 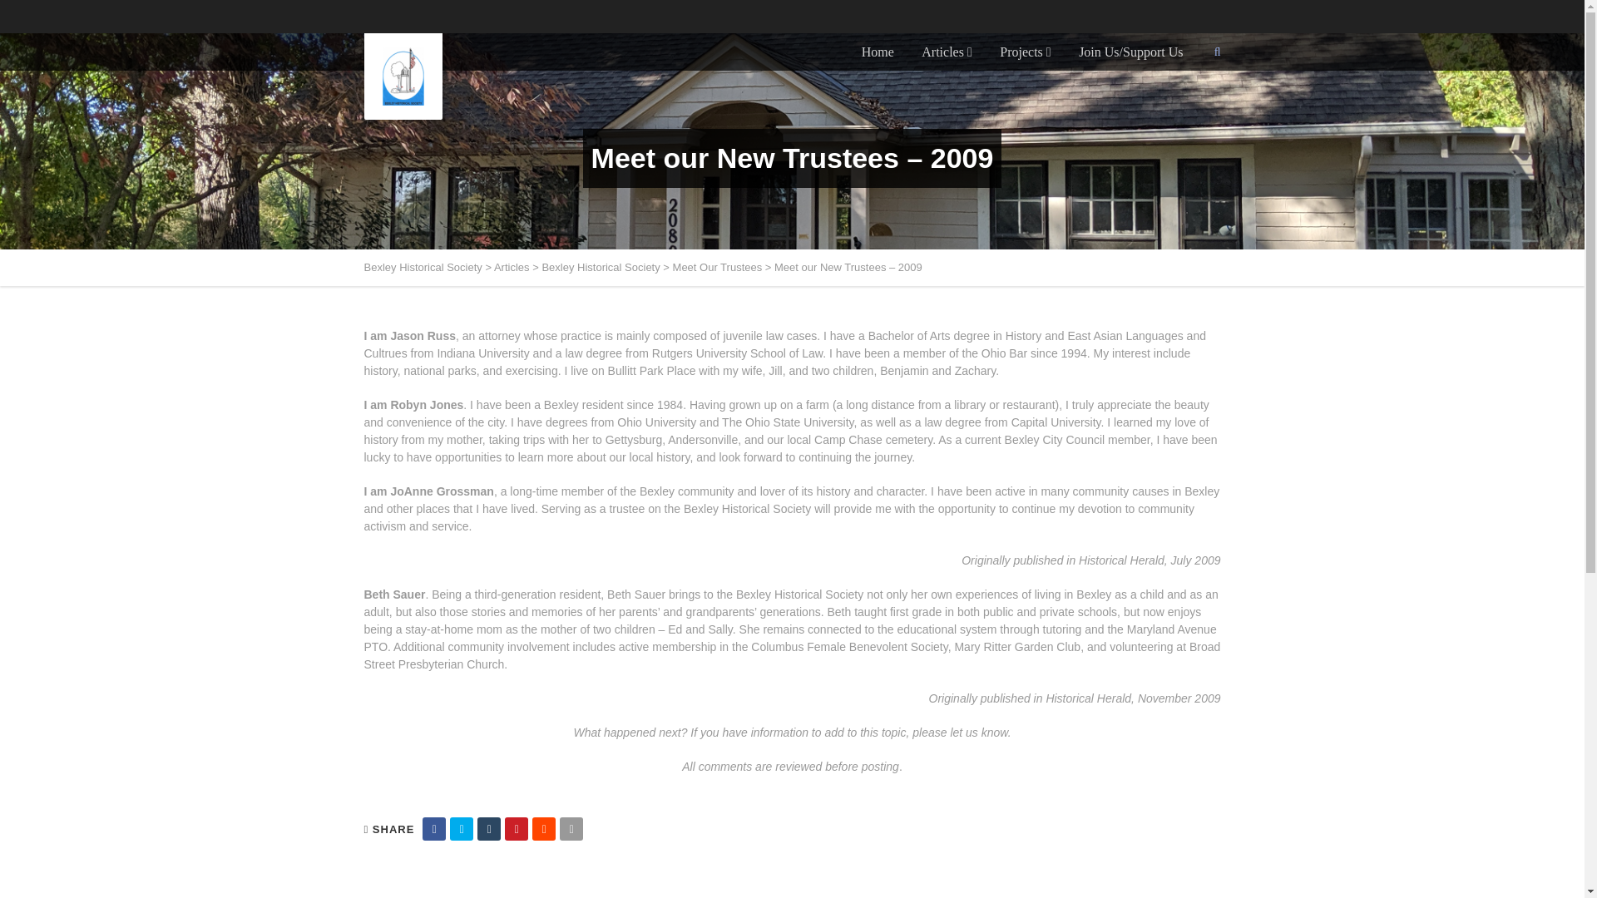 What do you see at coordinates (717, 268) in the screenshot?
I see `Meet Our Trustees` at bounding box center [717, 268].